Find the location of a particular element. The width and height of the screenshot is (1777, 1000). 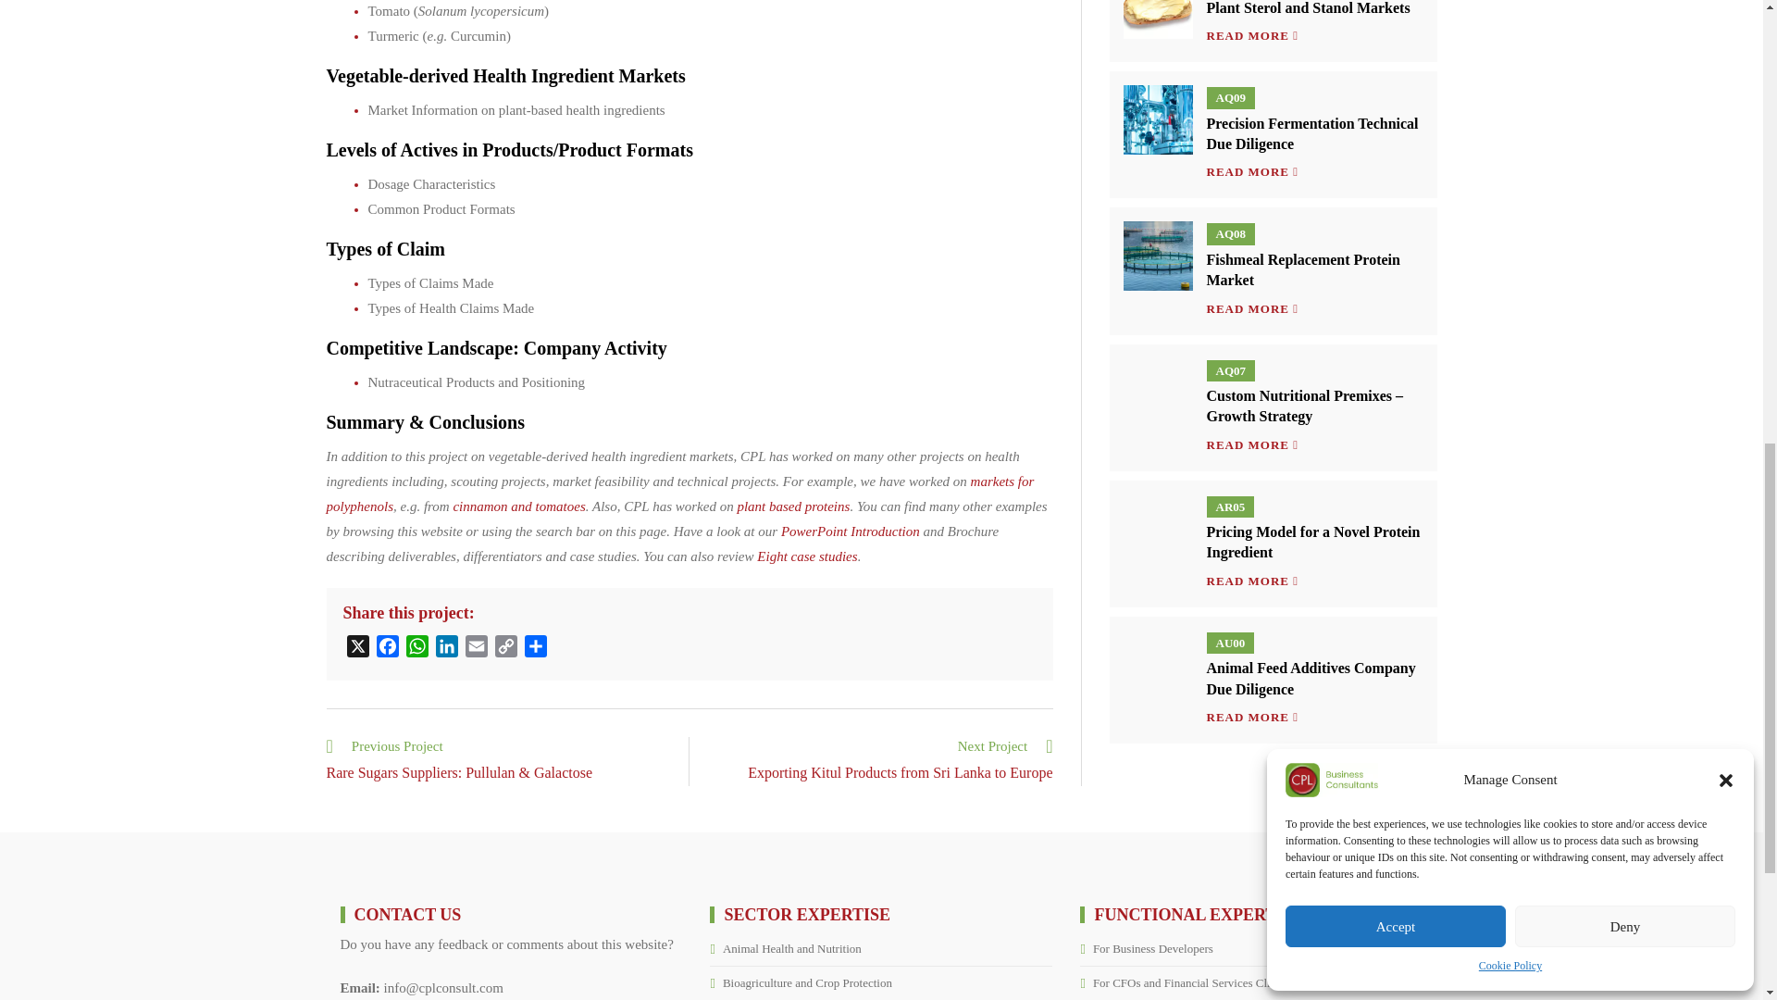

WhatsApp is located at coordinates (416, 649).